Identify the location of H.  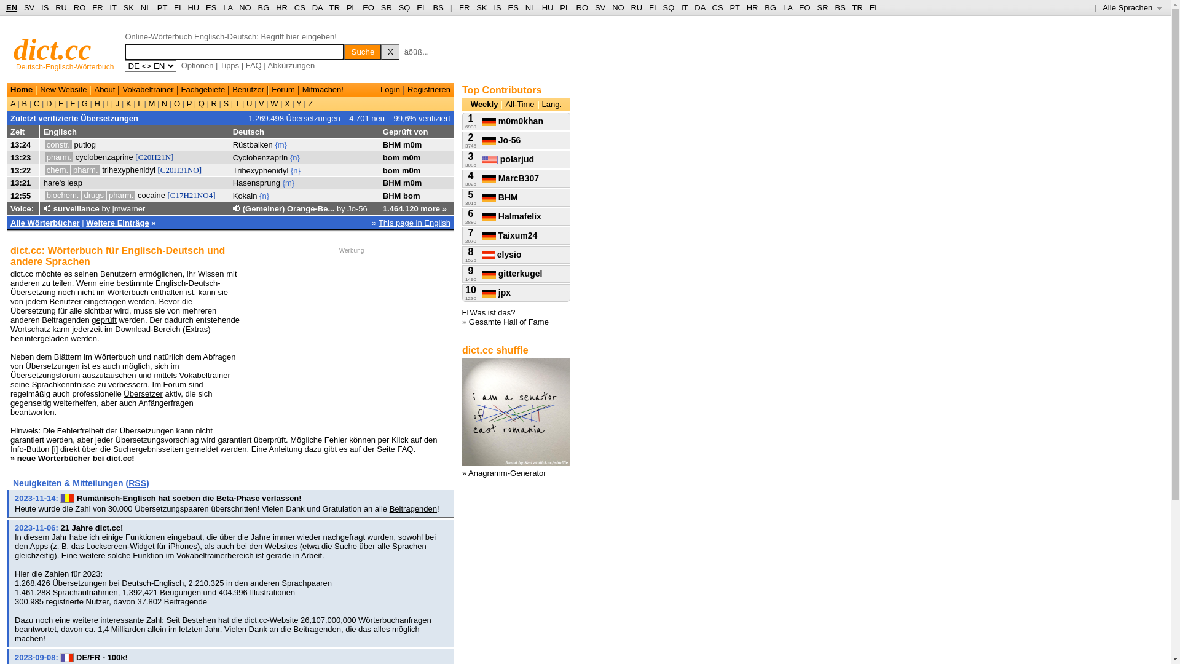
(97, 103).